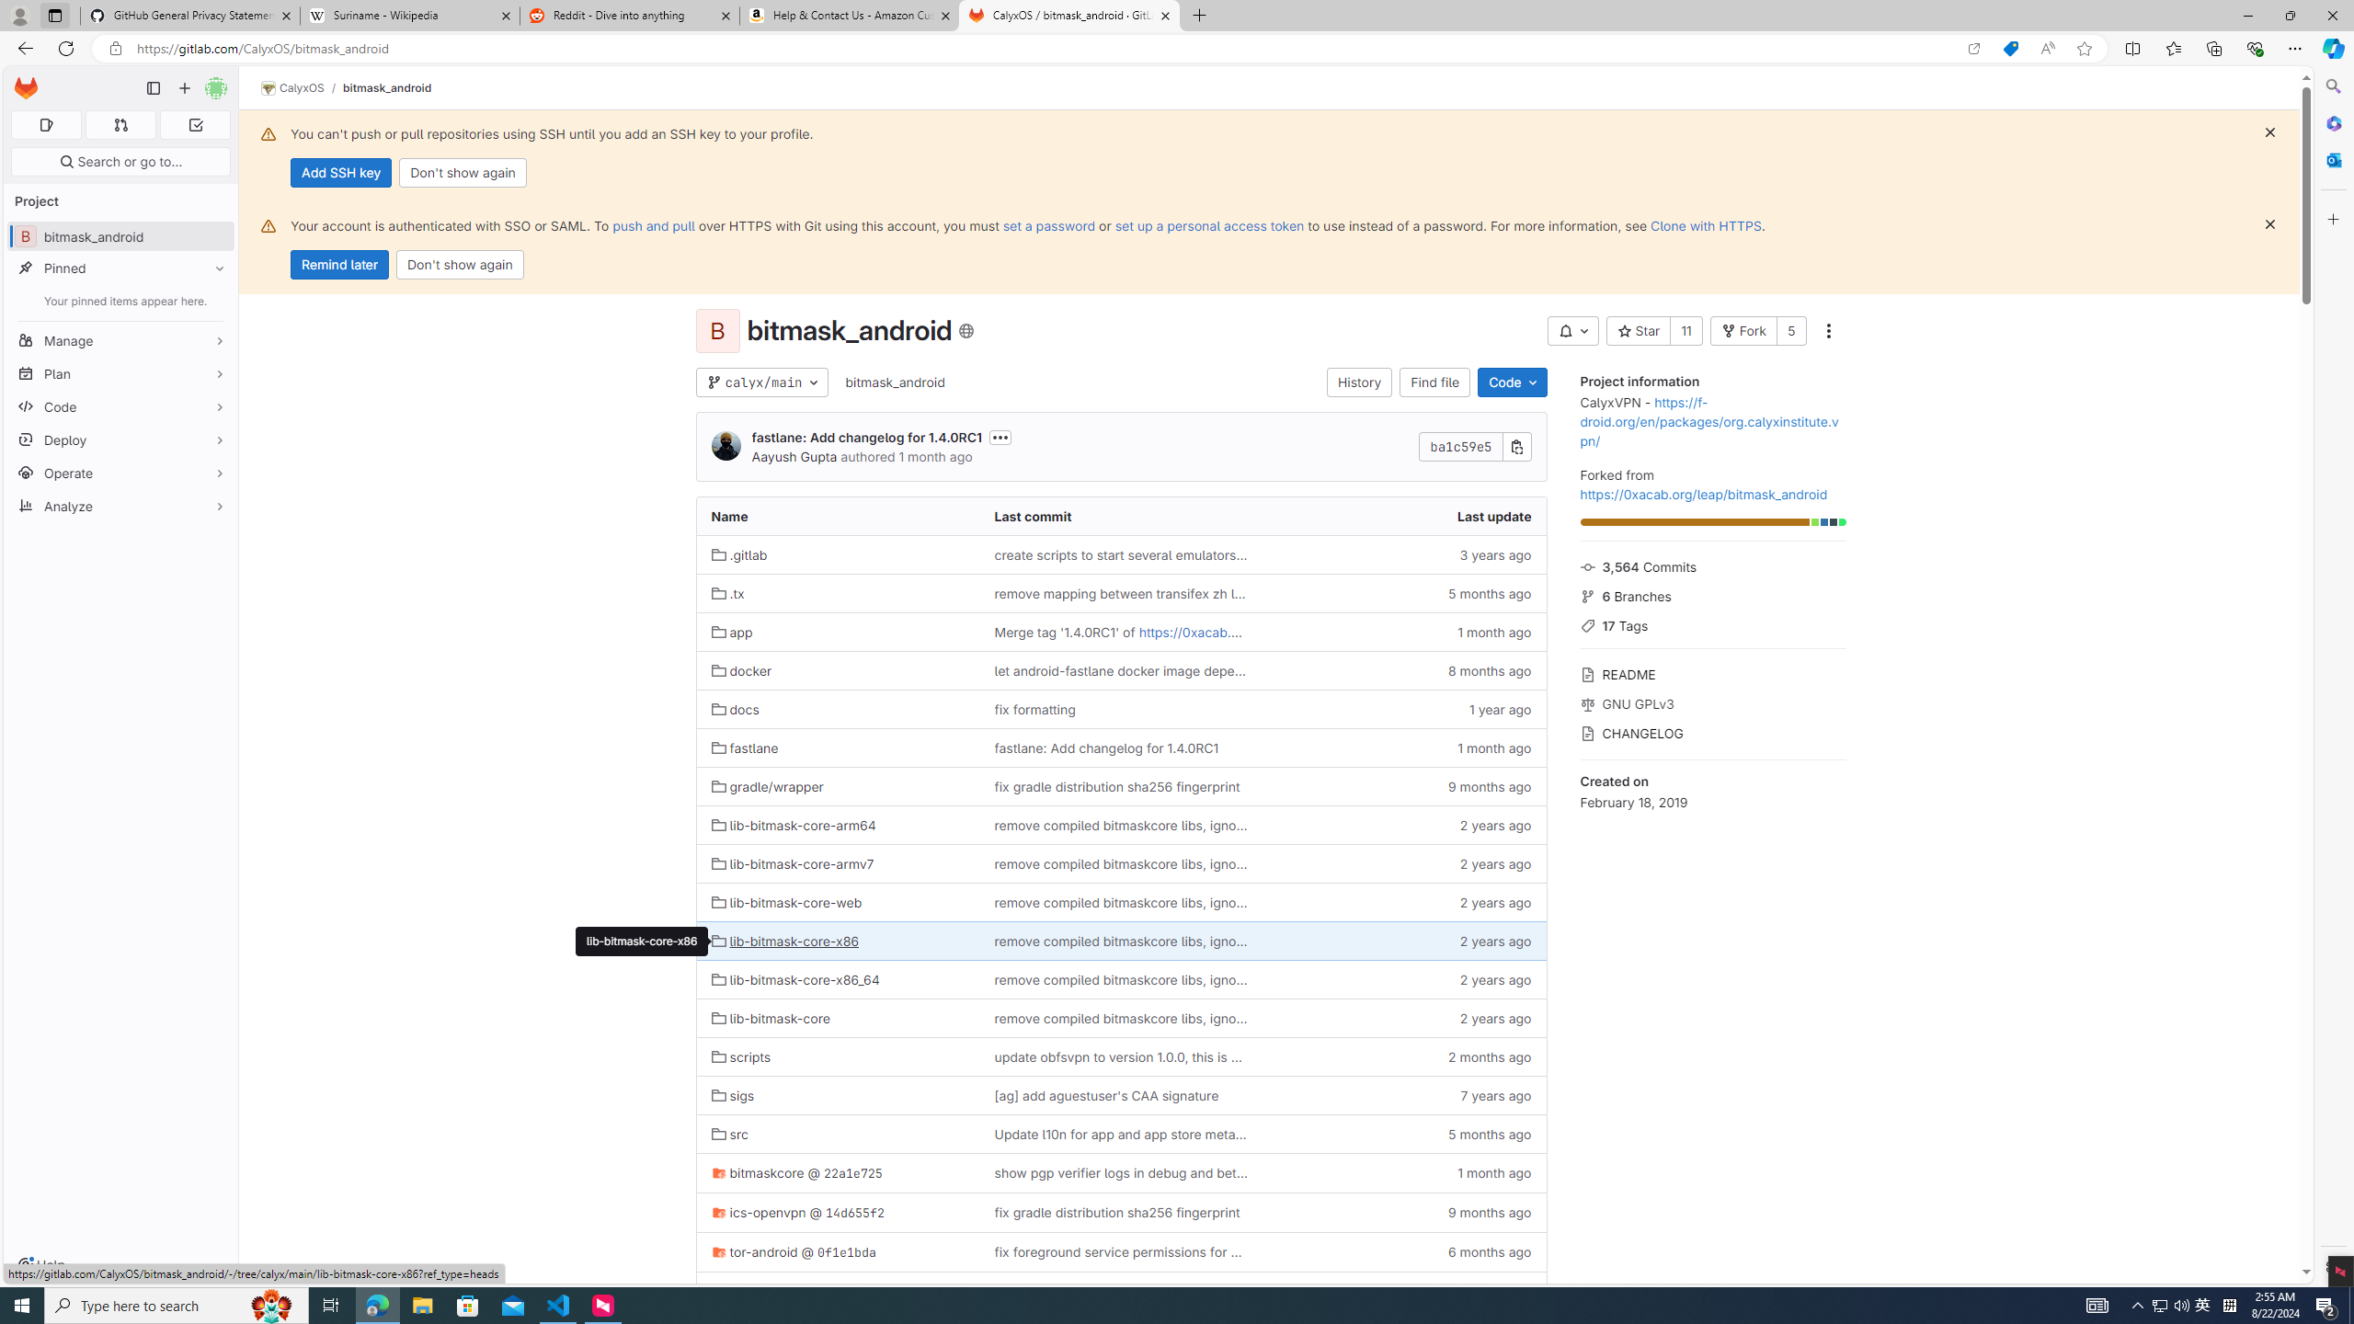  What do you see at coordinates (1403, 1291) in the screenshot?
I see `1 year ago` at bounding box center [1403, 1291].